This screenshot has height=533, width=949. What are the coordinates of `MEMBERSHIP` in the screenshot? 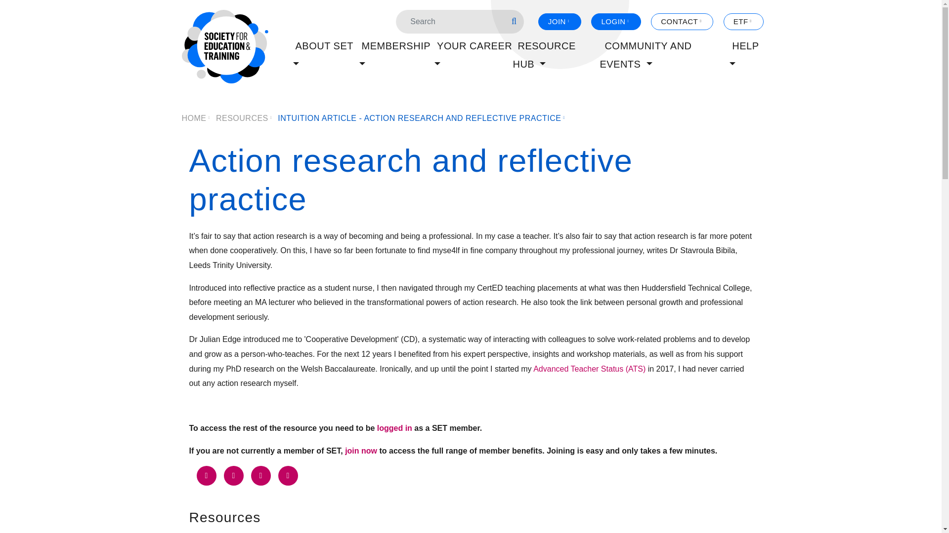 It's located at (393, 54).